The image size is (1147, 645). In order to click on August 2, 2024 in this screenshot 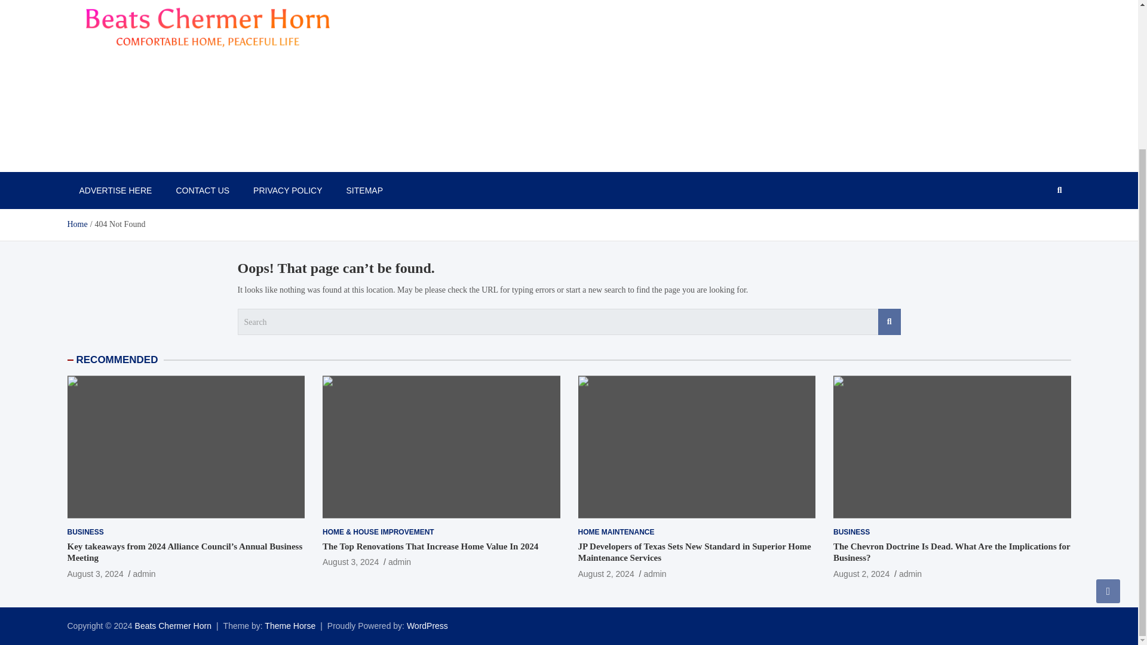, I will do `click(606, 573)`.